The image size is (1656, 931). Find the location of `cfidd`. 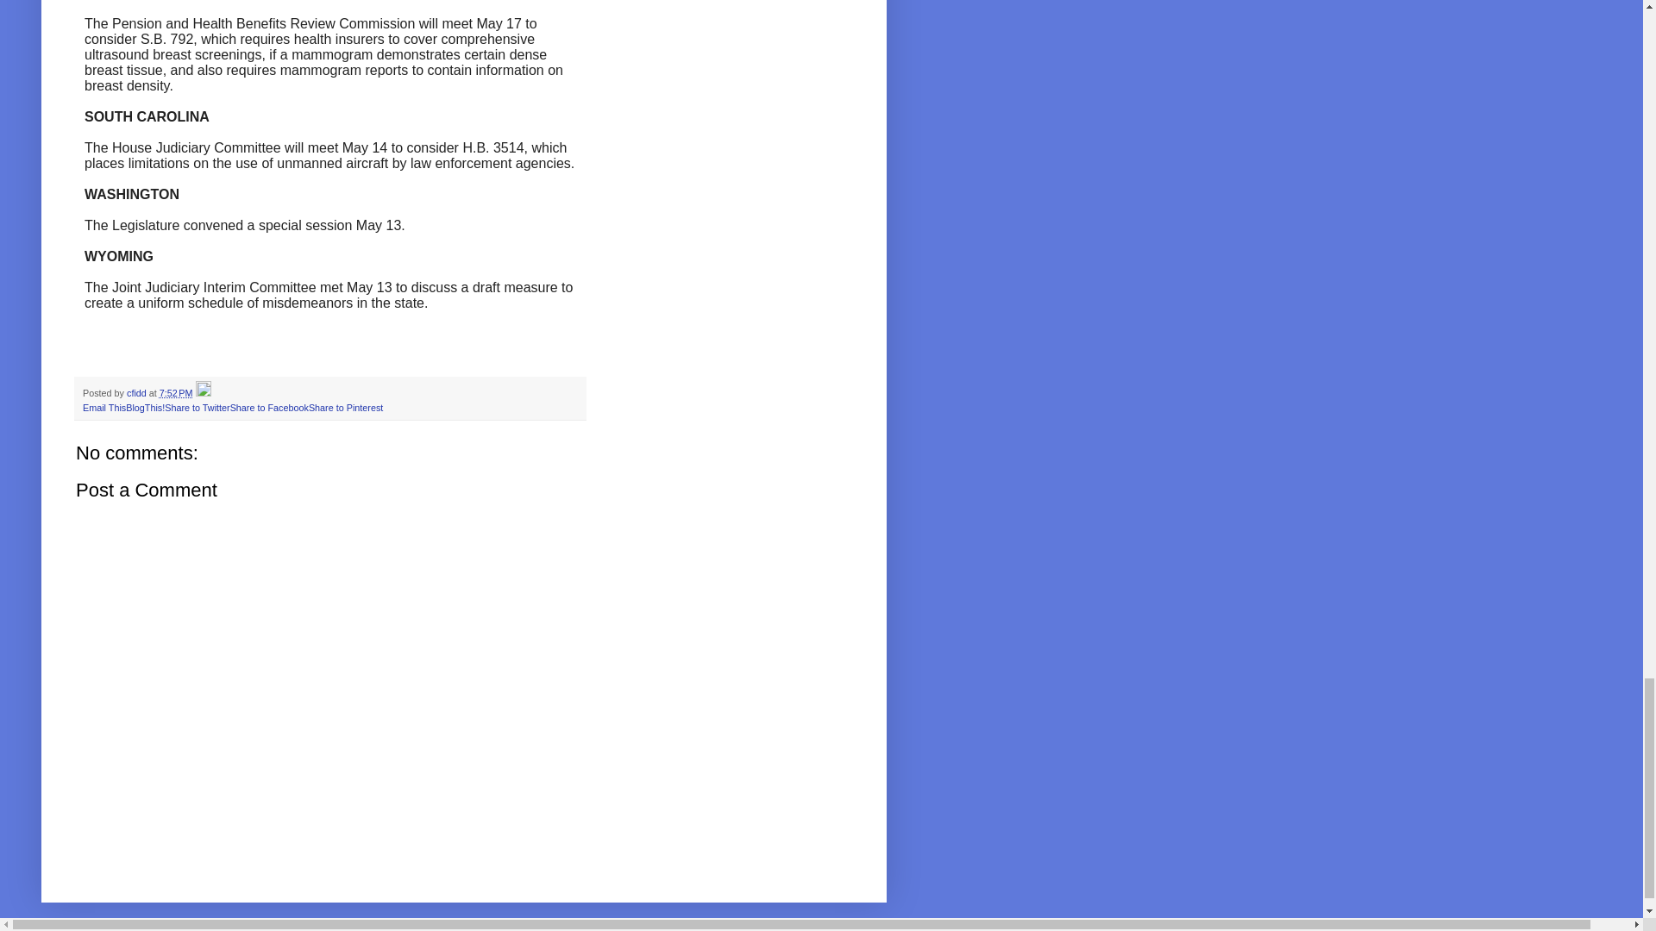

cfidd is located at coordinates (138, 393).